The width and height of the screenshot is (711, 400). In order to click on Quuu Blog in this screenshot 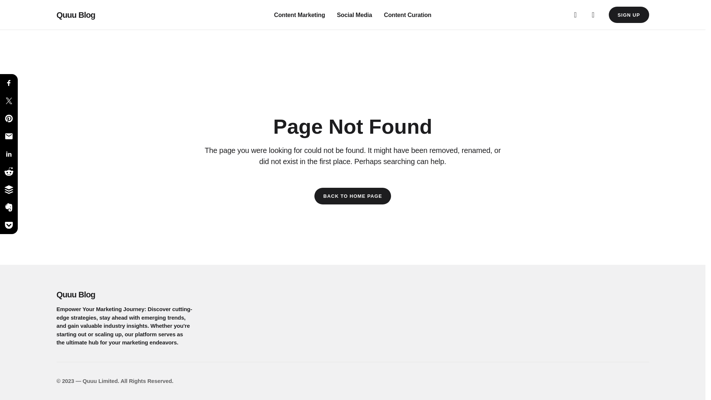, I will do `click(149, 294)`.